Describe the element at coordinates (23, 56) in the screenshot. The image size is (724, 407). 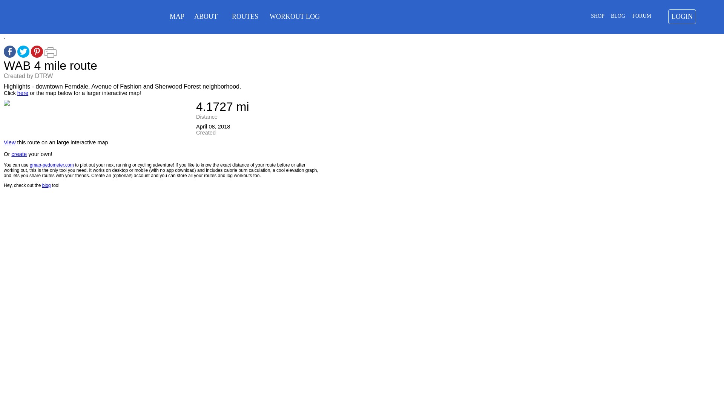
I see `Tweet` at that location.